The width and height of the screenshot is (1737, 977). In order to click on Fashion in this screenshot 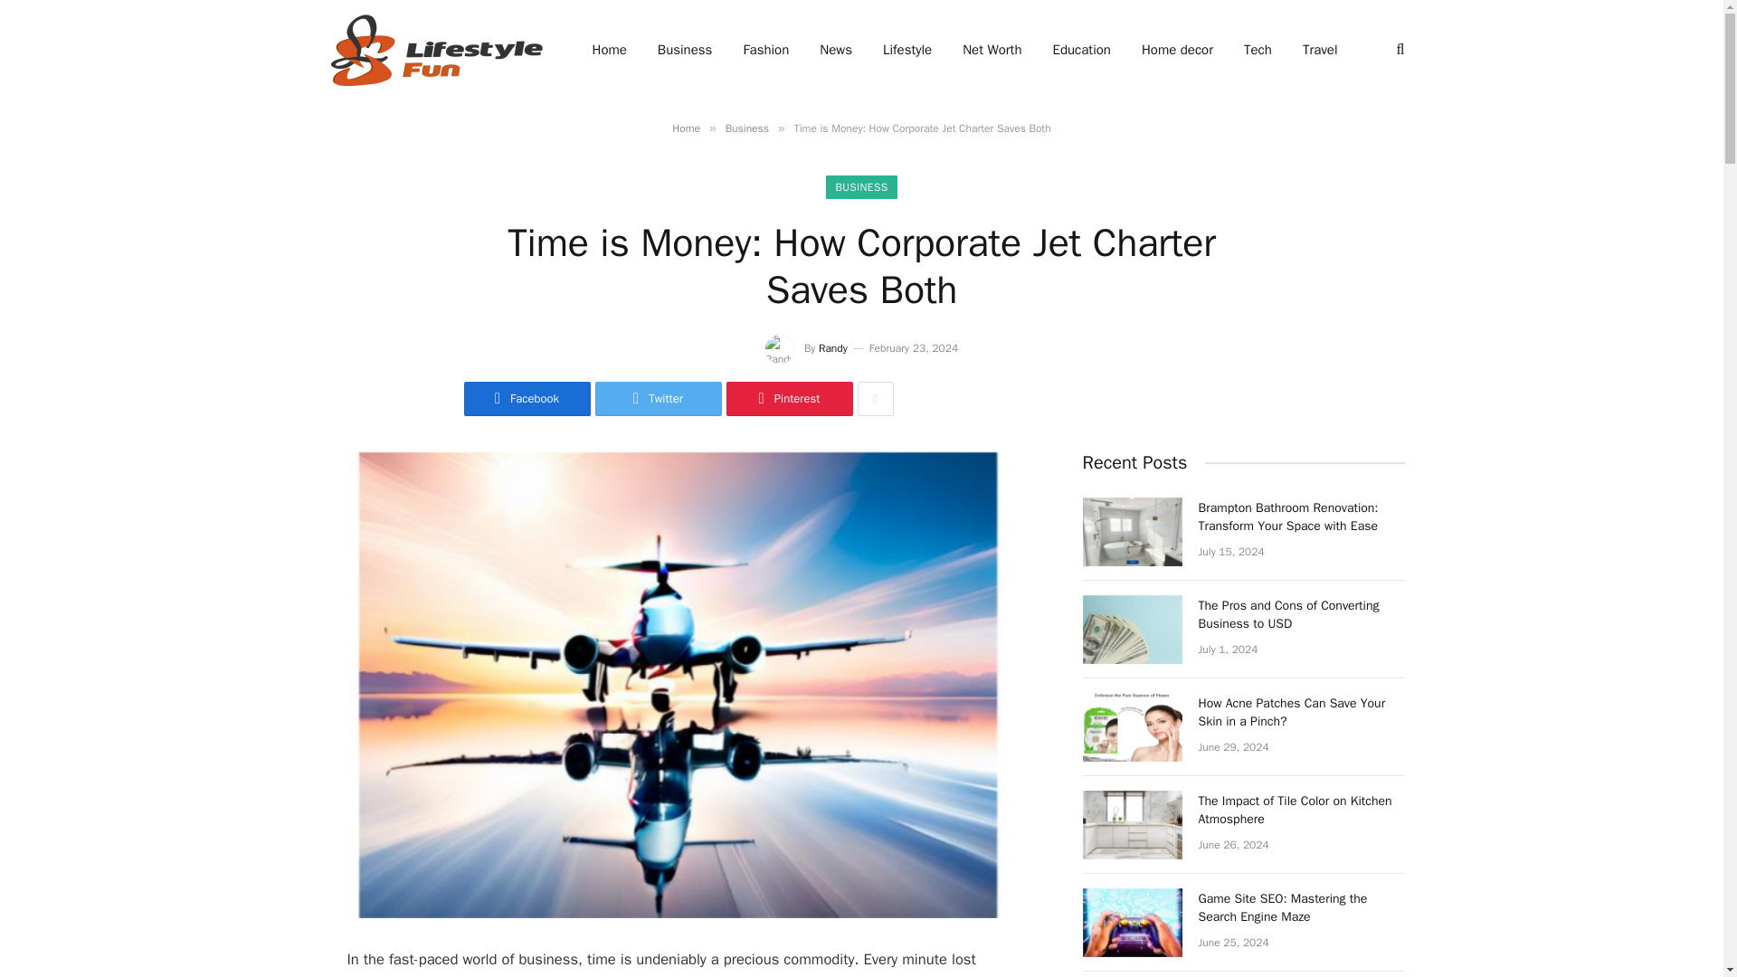, I will do `click(765, 50)`.